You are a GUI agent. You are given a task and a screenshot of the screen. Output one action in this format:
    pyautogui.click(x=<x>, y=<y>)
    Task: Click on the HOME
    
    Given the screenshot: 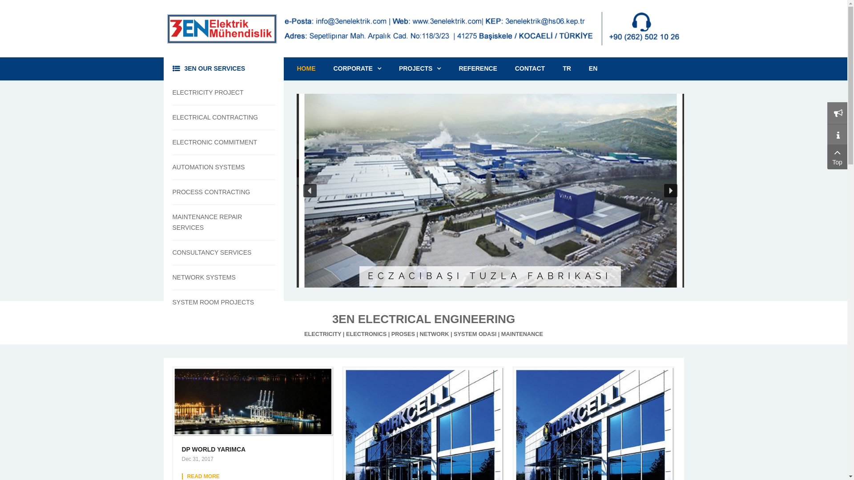 What is the action you would take?
    pyautogui.click(x=311, y=68)
    